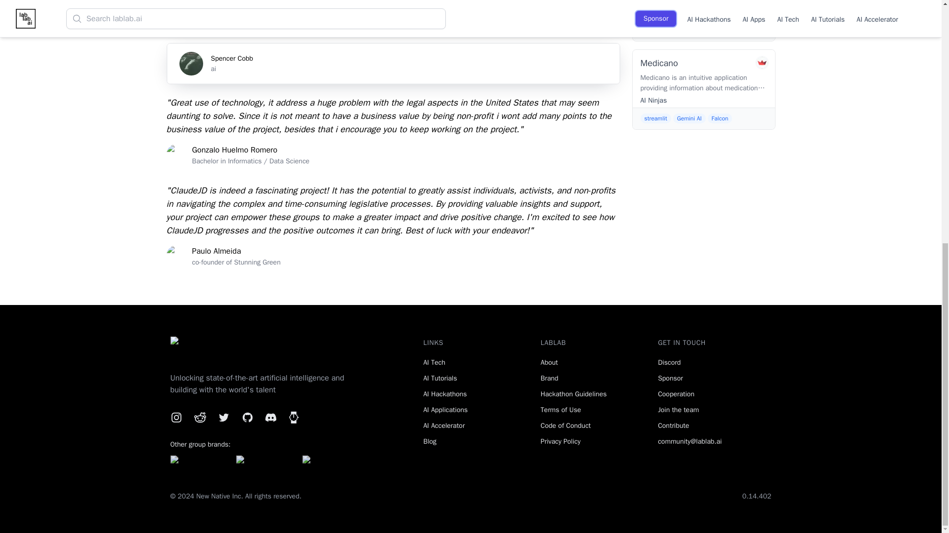 The image size is (949, 533). What do you see at coordinates (200, 417) in the screenshot?
I see `Twitter` at bounding box center [200, 417].